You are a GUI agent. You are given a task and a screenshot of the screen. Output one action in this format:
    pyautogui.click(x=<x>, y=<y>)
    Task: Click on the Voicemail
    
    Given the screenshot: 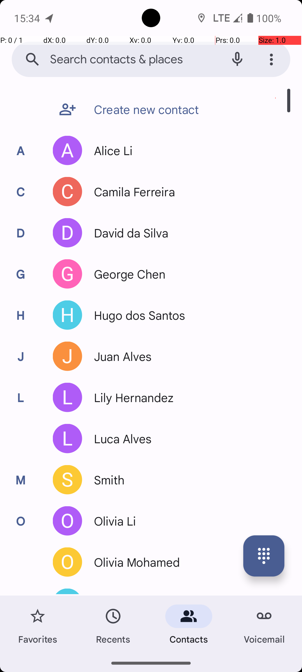 What is the action you would take?
    pyautogui.click(x=264, y=625)
    